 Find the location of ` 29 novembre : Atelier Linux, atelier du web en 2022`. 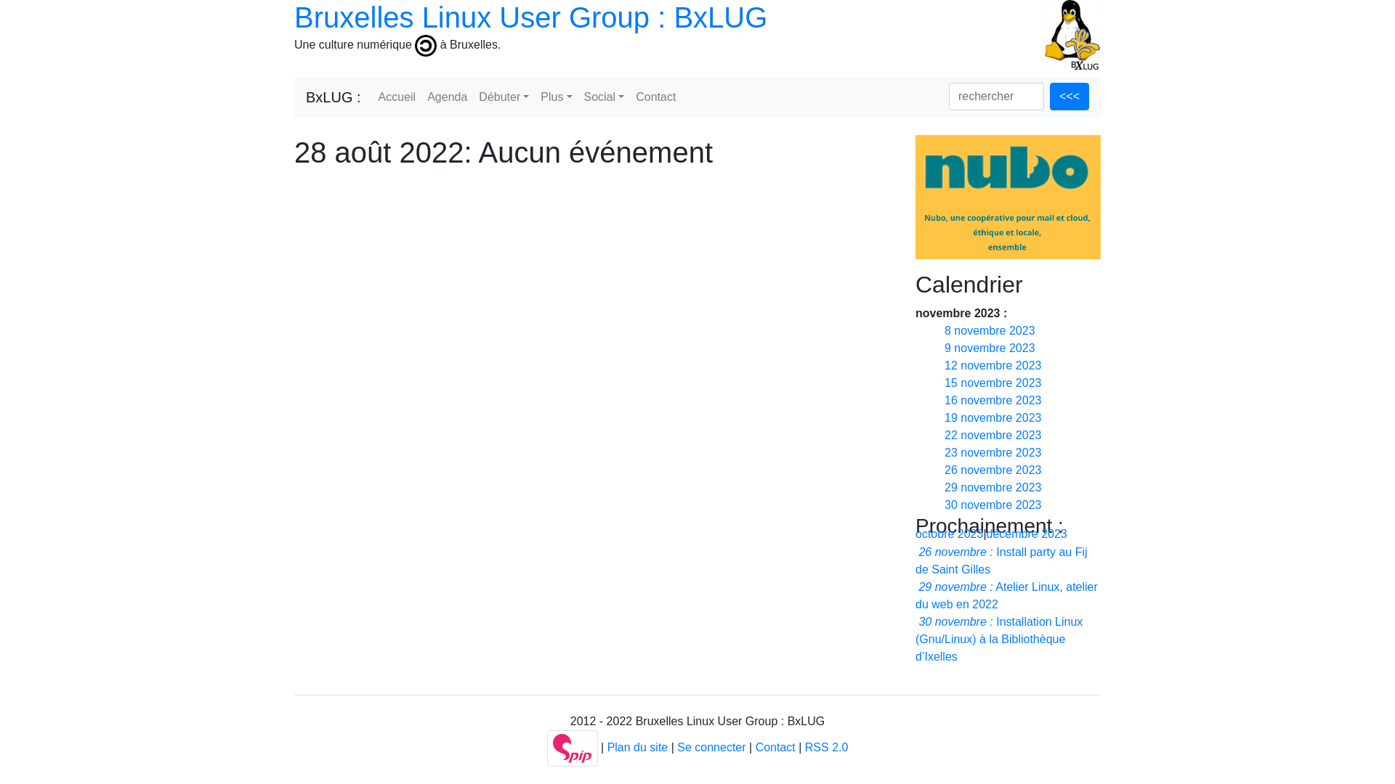

 29 novembre : Atelier Linux, atelier du web en 2022 is located at coordinates (1007, 595).